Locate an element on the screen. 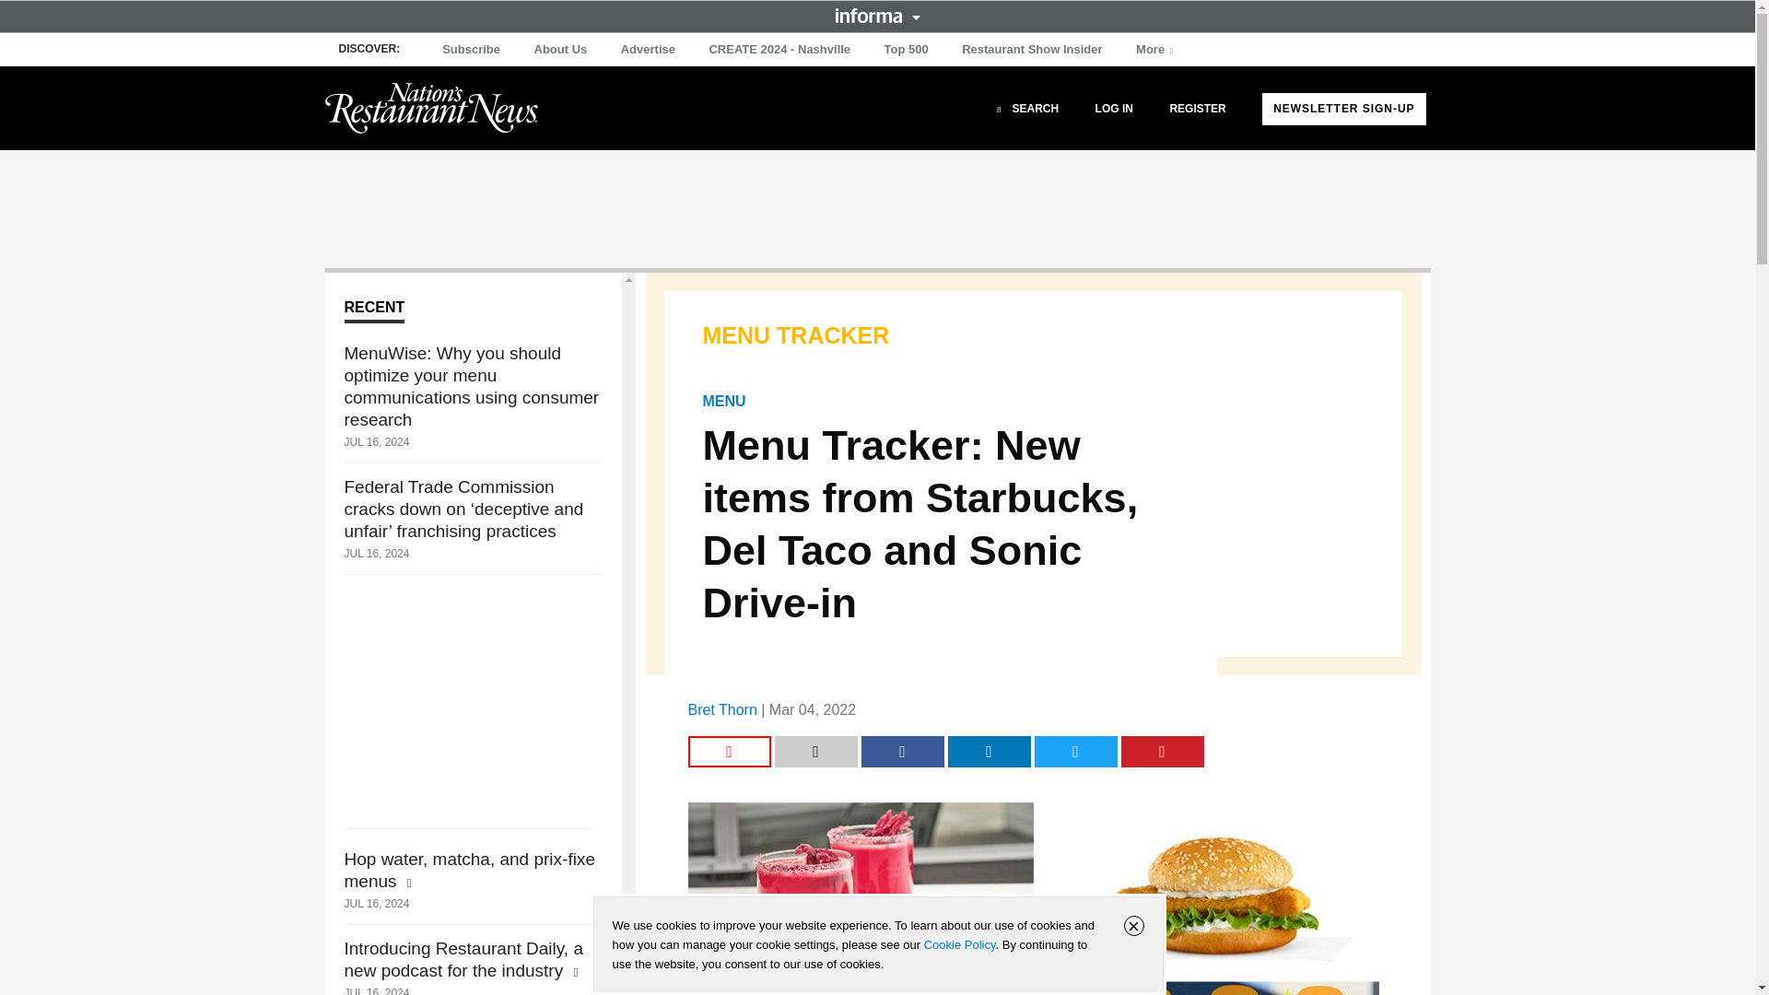 Image resolution: width=1769 pixels, height=995 pixels. Hop water, matcha, and prix-fixe menus is located at coordinates (474, 870).